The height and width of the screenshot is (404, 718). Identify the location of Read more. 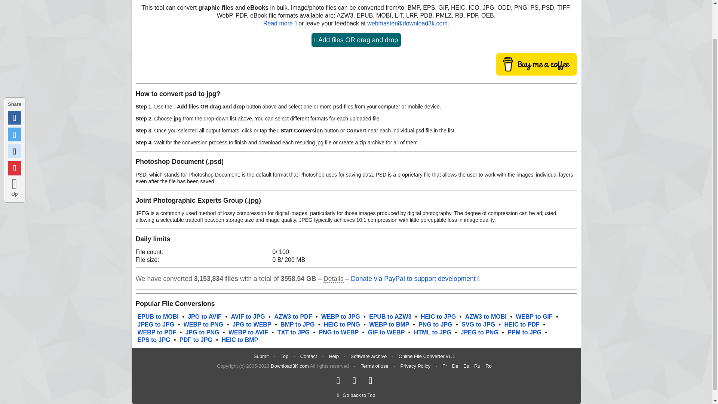
(280, 23).